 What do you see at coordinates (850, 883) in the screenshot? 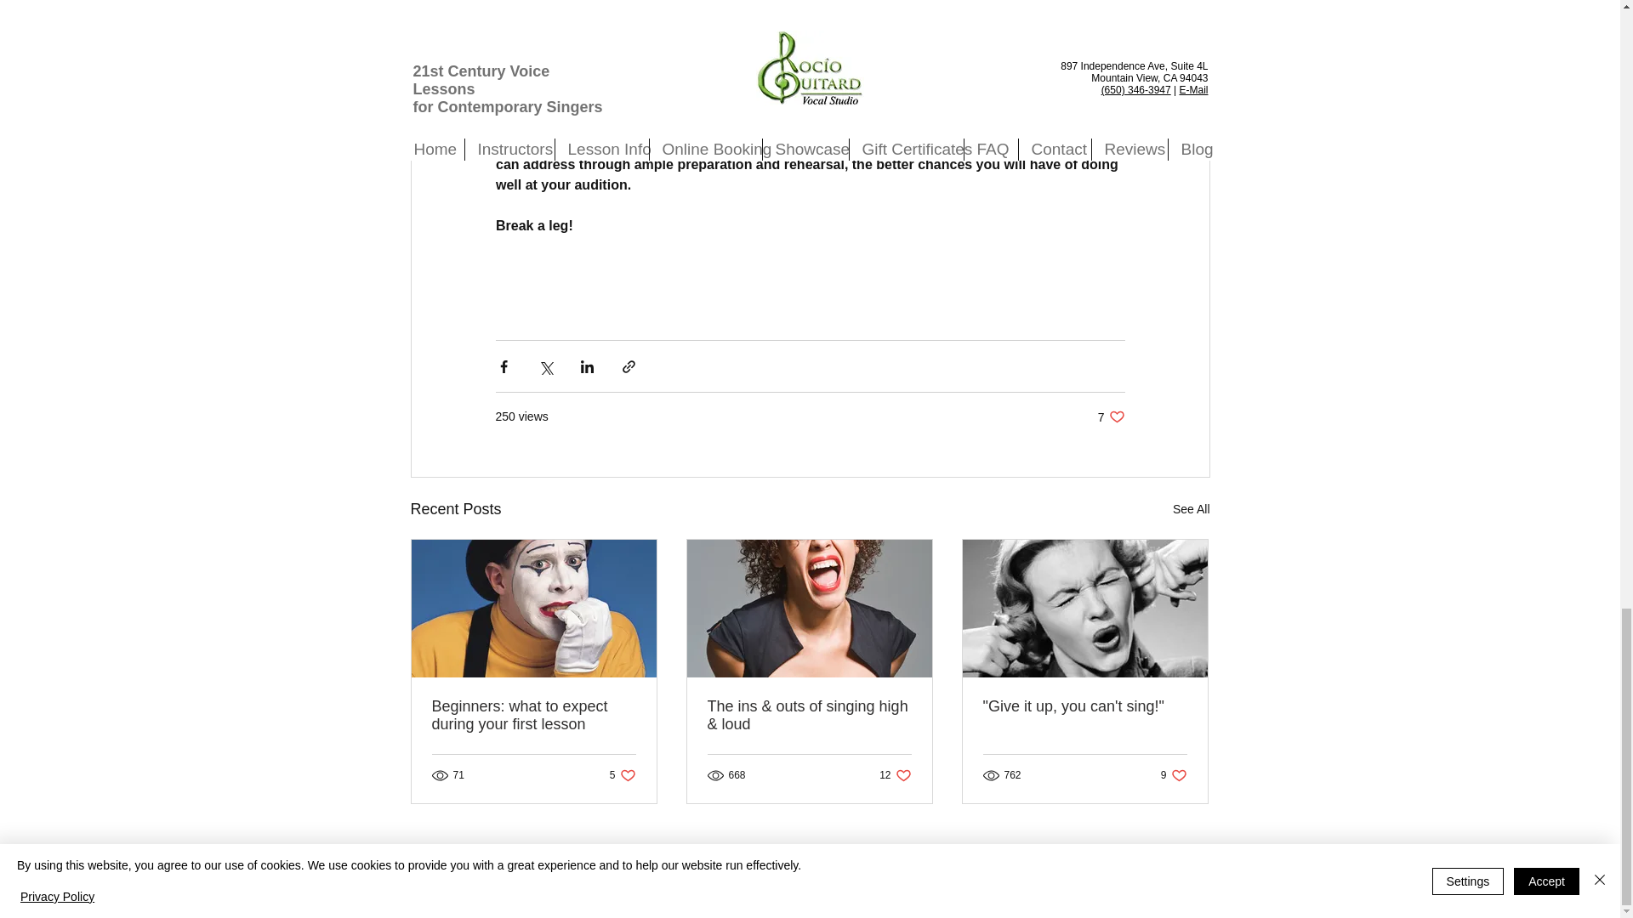
I see `Beginners: what to expect during your first lesson` at bounding box center [850, 883].